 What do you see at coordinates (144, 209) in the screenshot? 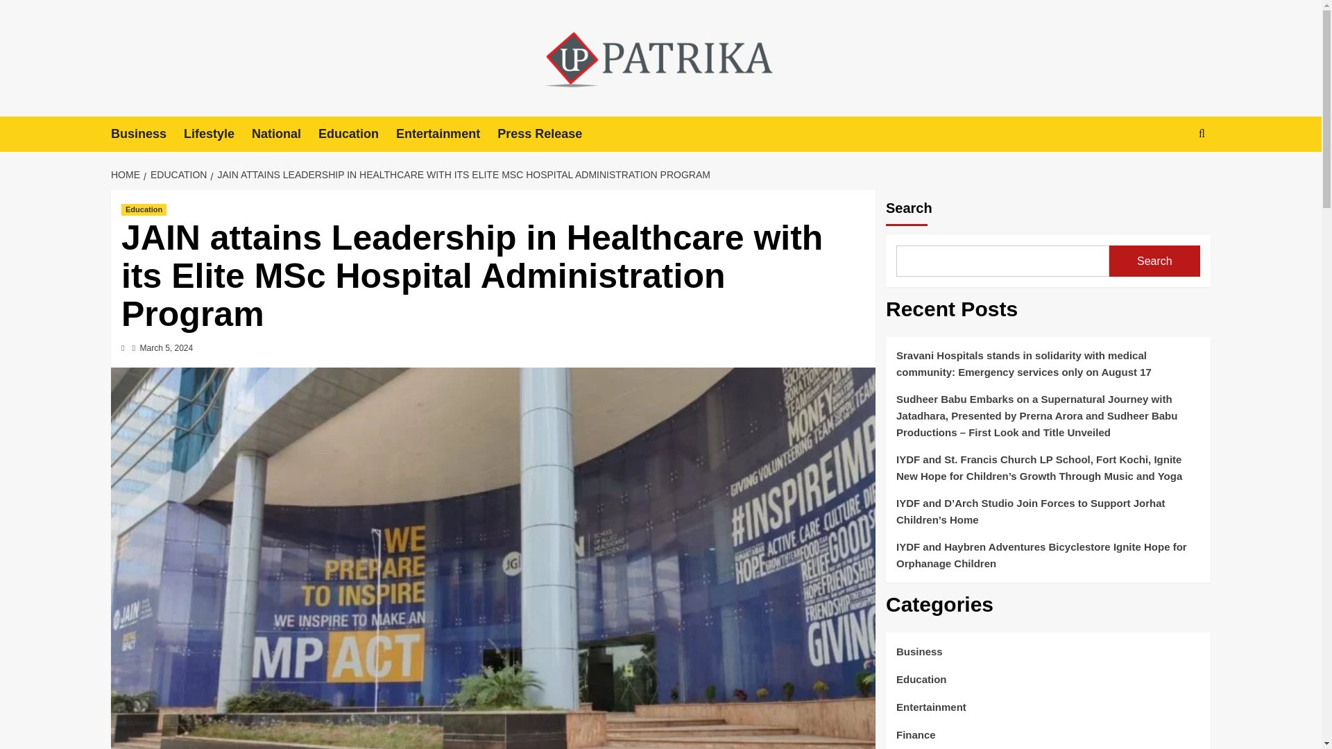
I see `Education` at bounding box center [144, 209].